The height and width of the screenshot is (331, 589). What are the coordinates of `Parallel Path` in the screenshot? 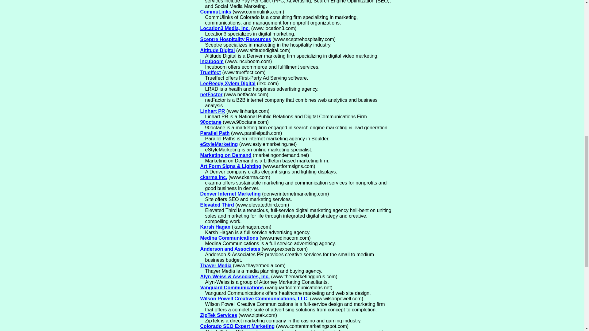 It's located at (215, 133).